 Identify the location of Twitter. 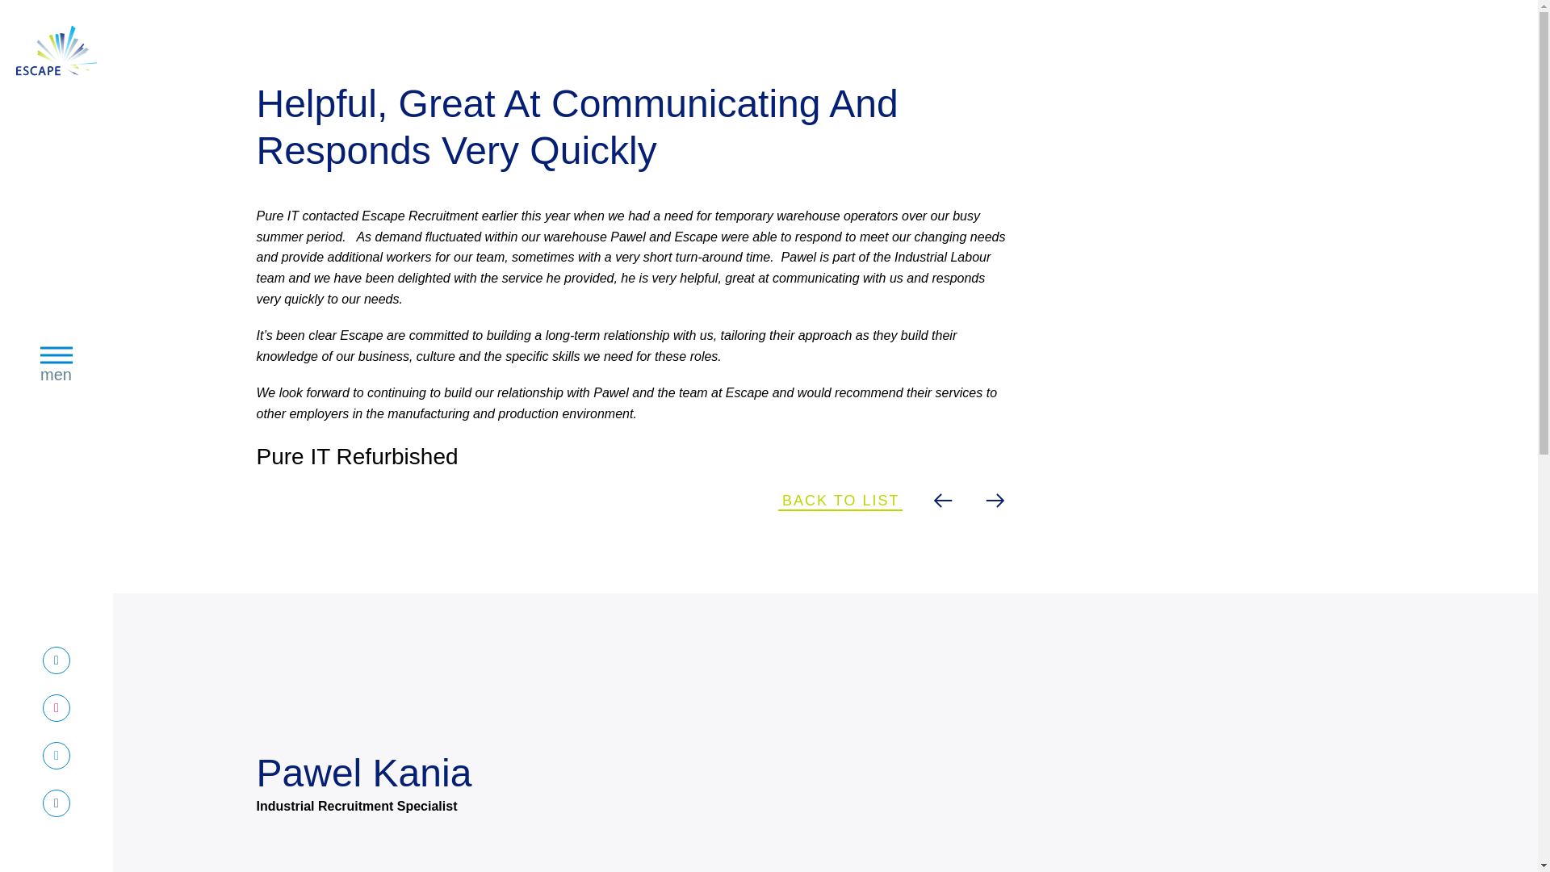
(57, 707).